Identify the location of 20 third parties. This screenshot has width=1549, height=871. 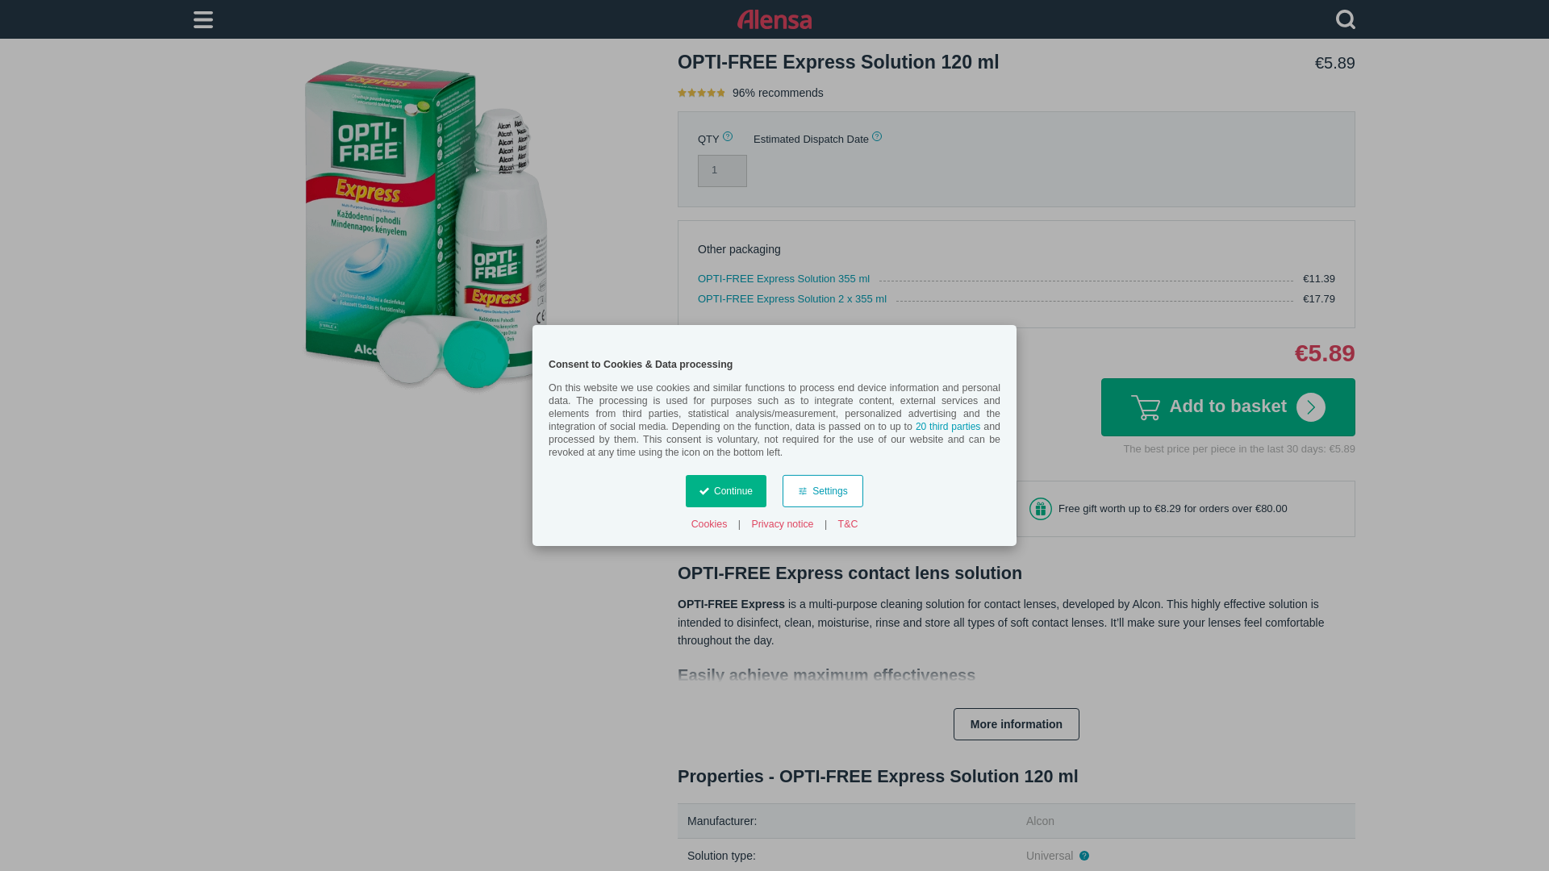
(947, 426).